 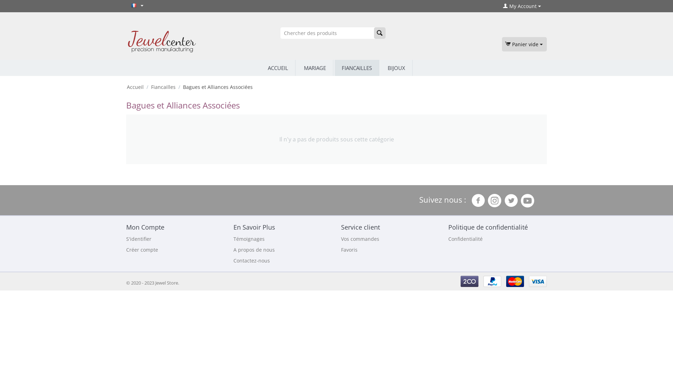 I want to click on MARIAGE, so click(x=315, y=68).